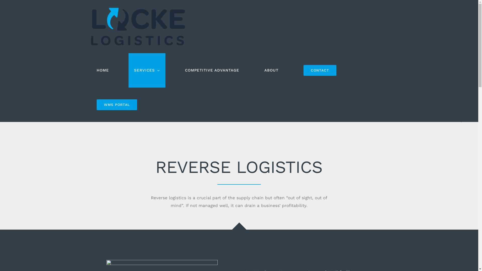 The image size is (482, 271). Describe the element at coordinates (212, 70) in the screenshot. I see `COMPETITIVE ADVANTAGE` at that location.